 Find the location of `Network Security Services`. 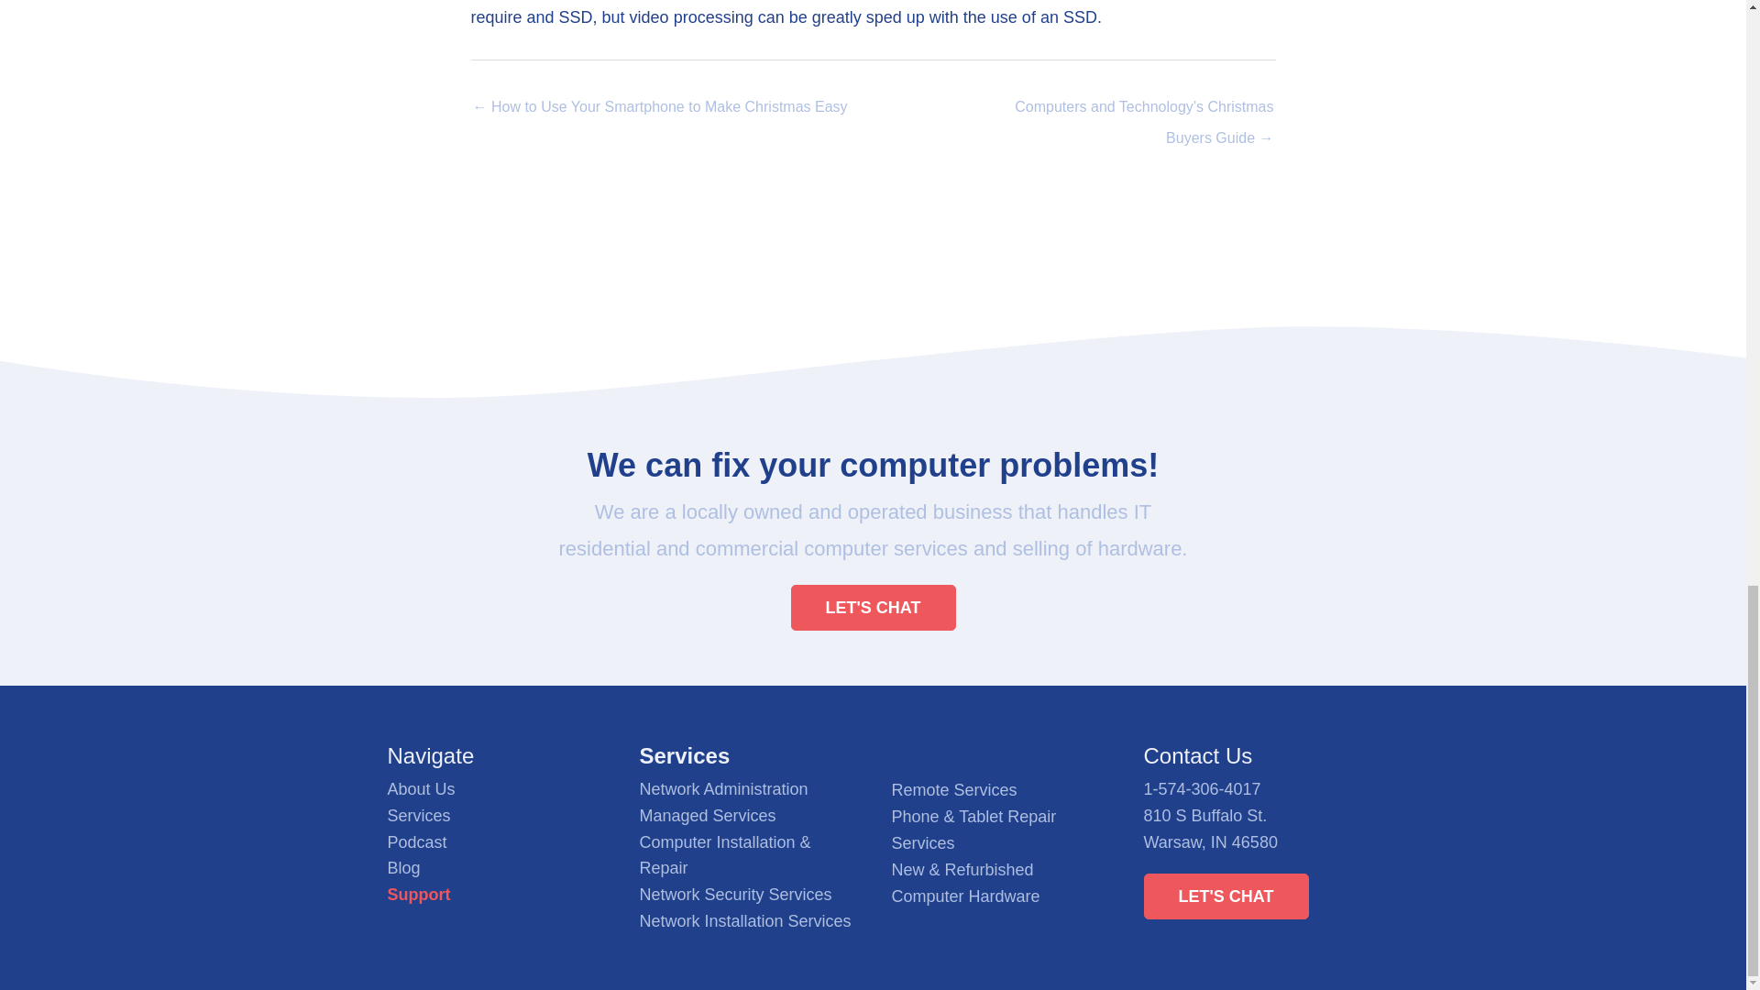

Network Security Services is located at coordinates (736, 895).